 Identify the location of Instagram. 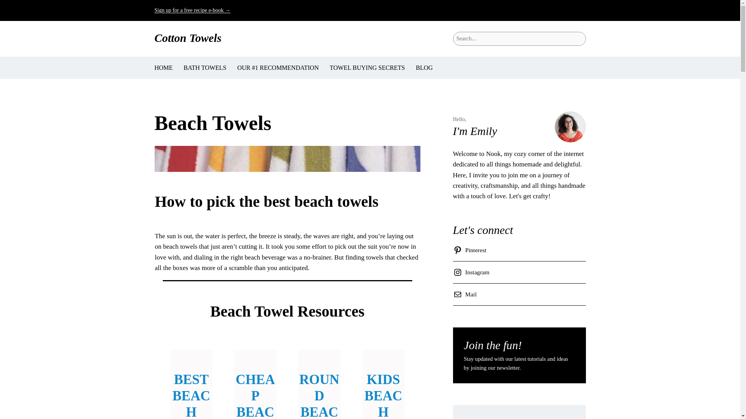
(472, 272).